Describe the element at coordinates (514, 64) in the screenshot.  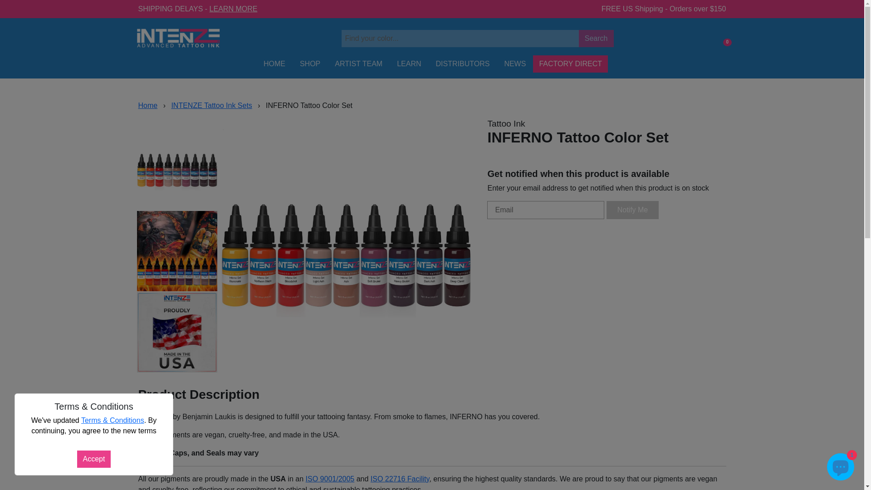
I see `NEWS` at that location.